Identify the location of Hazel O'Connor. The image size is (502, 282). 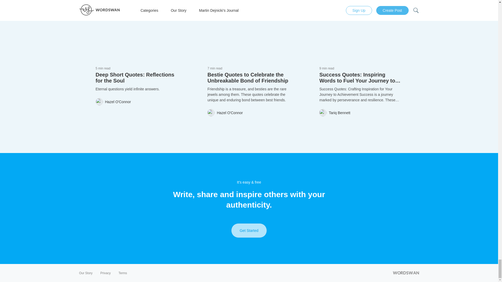
(113, 102).